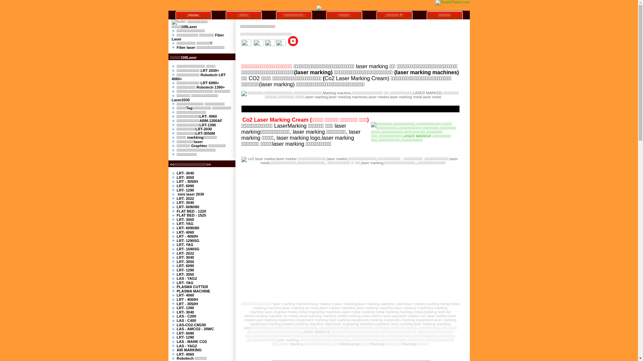  I want to click on LRT- YAG, so click(185, 224).